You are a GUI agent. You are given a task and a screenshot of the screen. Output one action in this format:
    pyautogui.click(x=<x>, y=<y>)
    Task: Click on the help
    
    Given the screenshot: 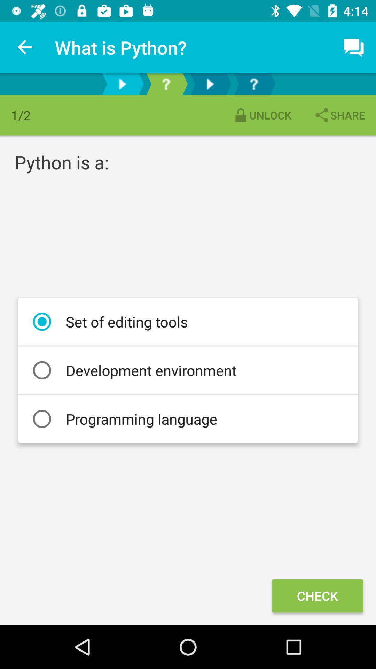 What is the action you would take?
    pyautogui.click(x=254, y=84)
    